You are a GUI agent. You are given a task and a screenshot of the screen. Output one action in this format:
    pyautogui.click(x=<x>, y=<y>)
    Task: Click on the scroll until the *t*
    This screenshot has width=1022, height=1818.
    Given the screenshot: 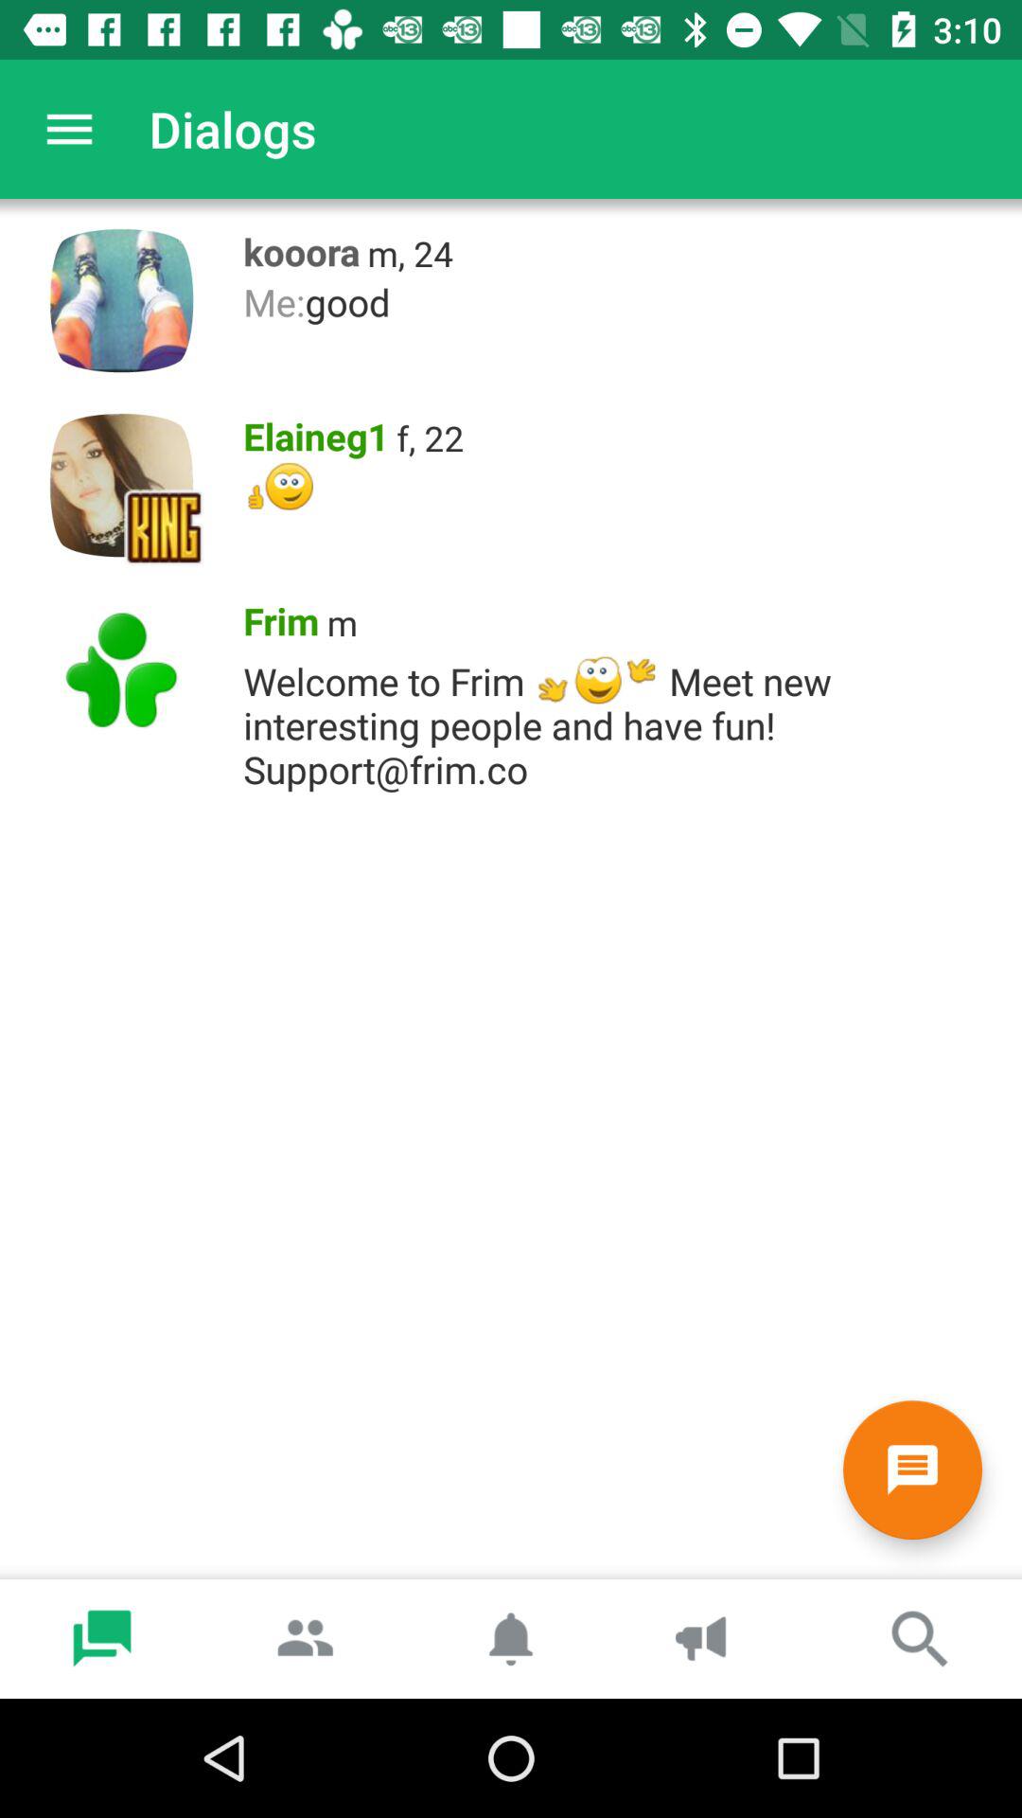 What is the action you would take?
    pyautogui.click(x=623, y=487)
    